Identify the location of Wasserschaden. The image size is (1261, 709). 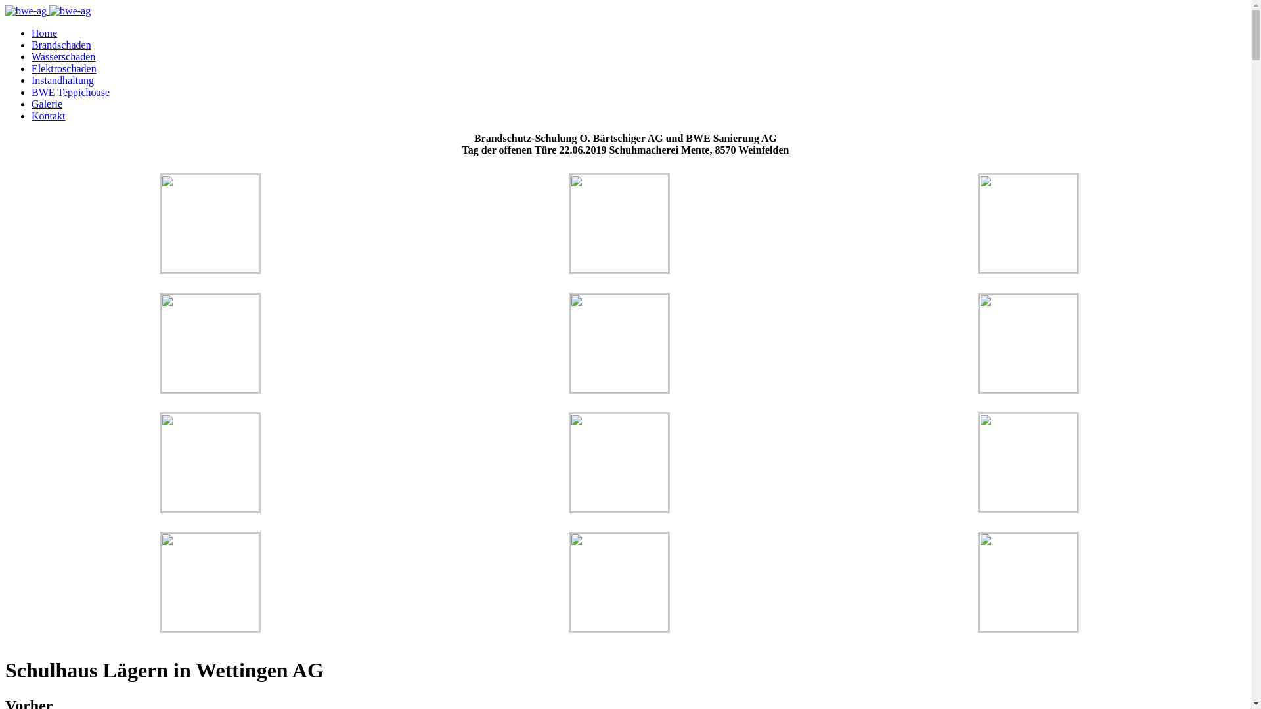
(63, 56).